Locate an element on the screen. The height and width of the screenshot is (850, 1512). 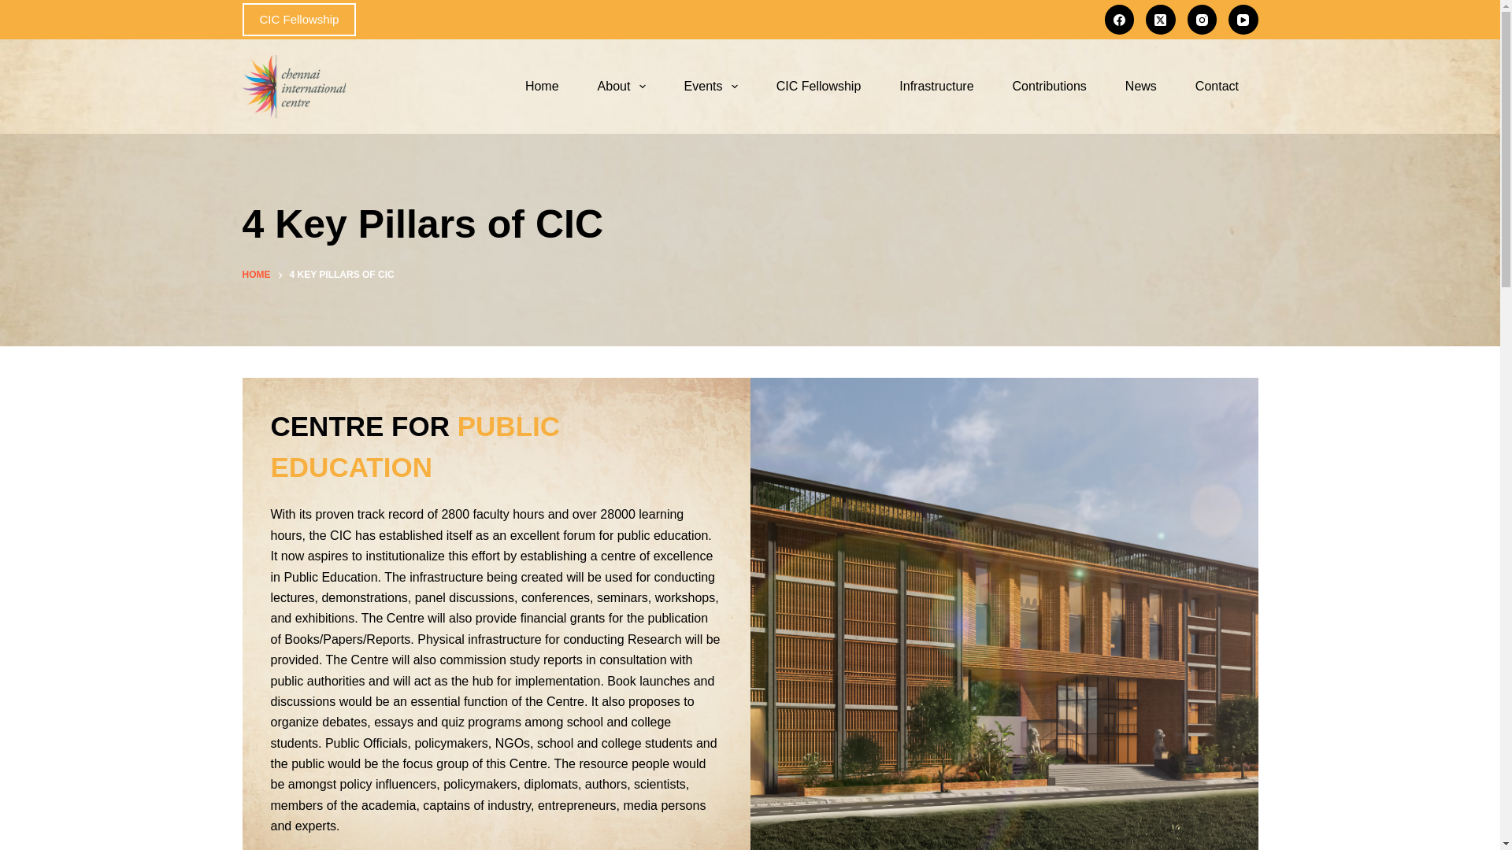
Contributions is located at coordinates (1049, 87).